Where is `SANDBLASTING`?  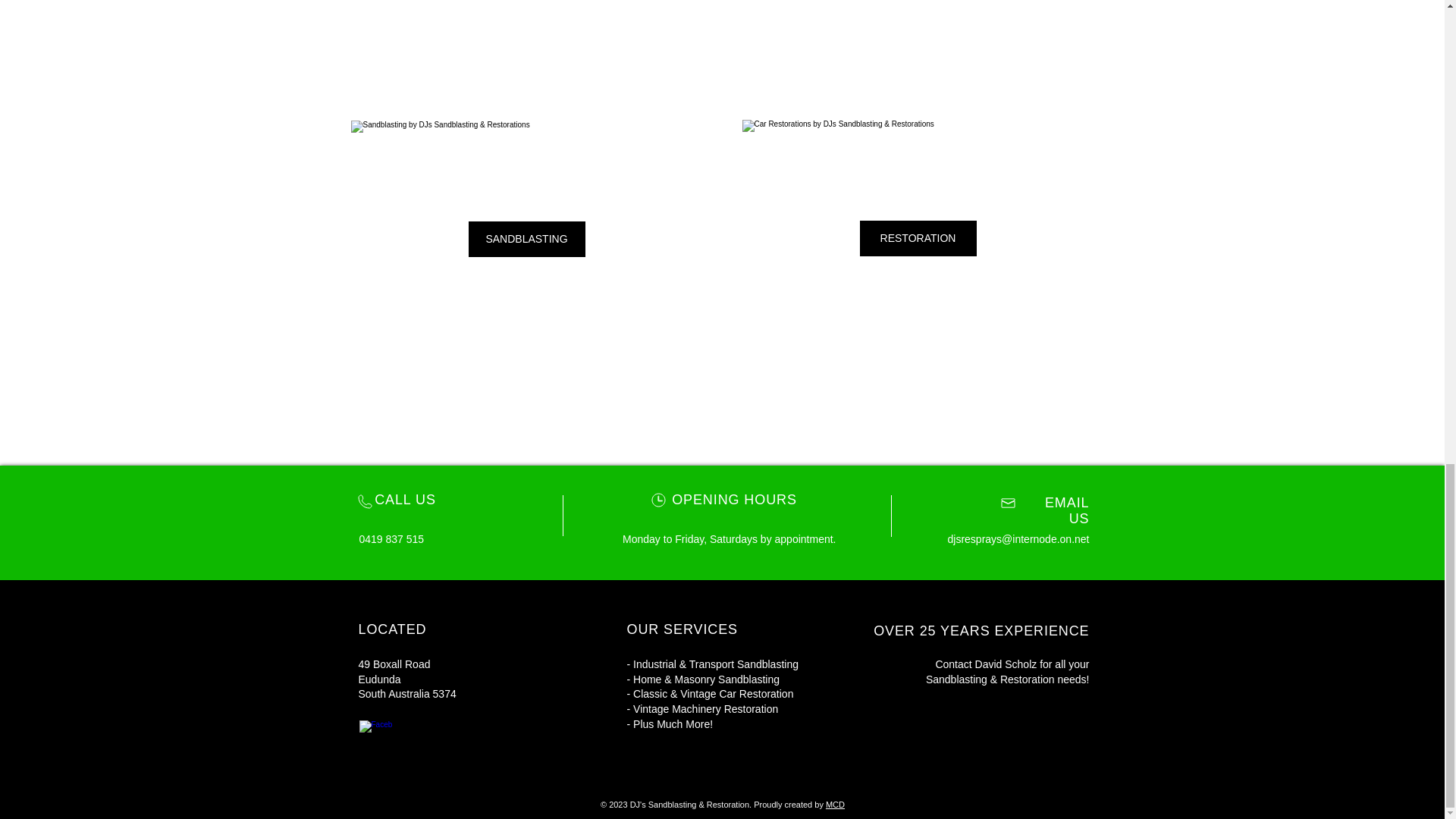
SANDBLASTING is located at coordinates (526, 239).